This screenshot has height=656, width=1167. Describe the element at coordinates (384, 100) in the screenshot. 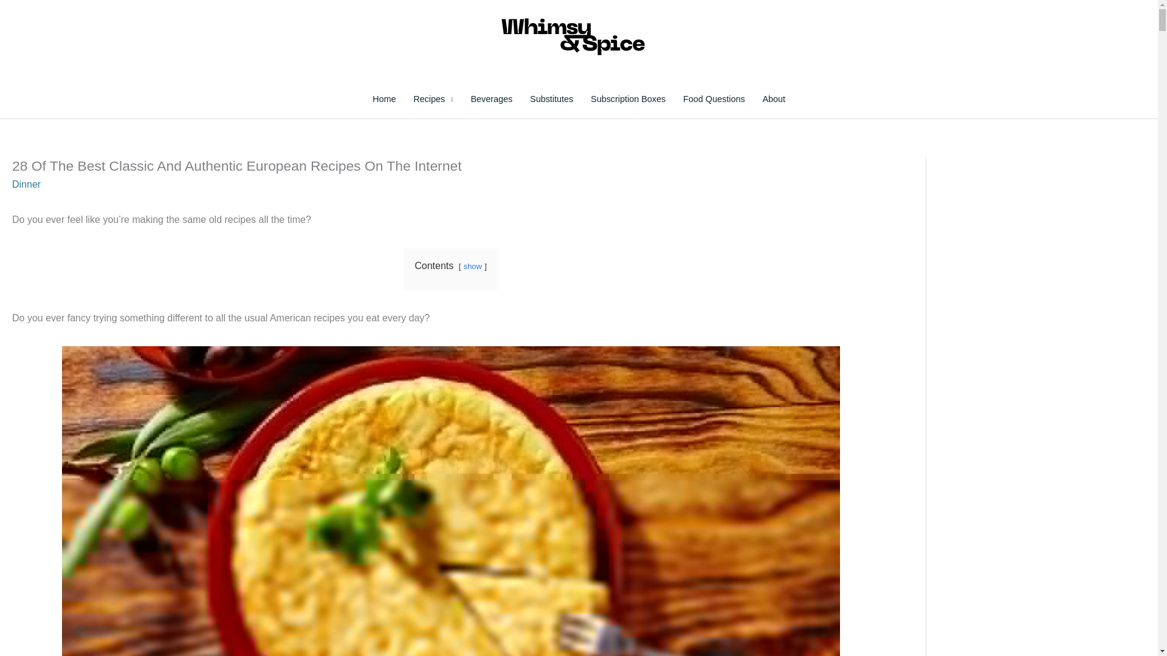

I see `Home` at that location.